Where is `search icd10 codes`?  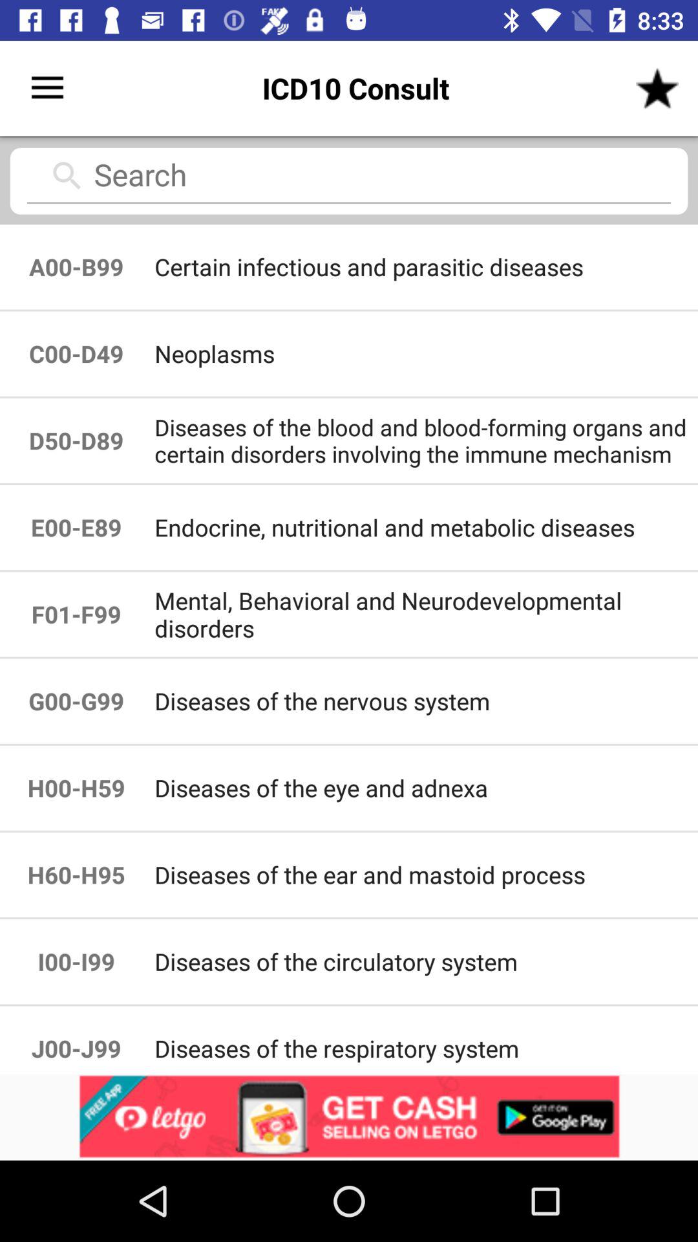 search icd10 codes is located at coordinates (349, 180).